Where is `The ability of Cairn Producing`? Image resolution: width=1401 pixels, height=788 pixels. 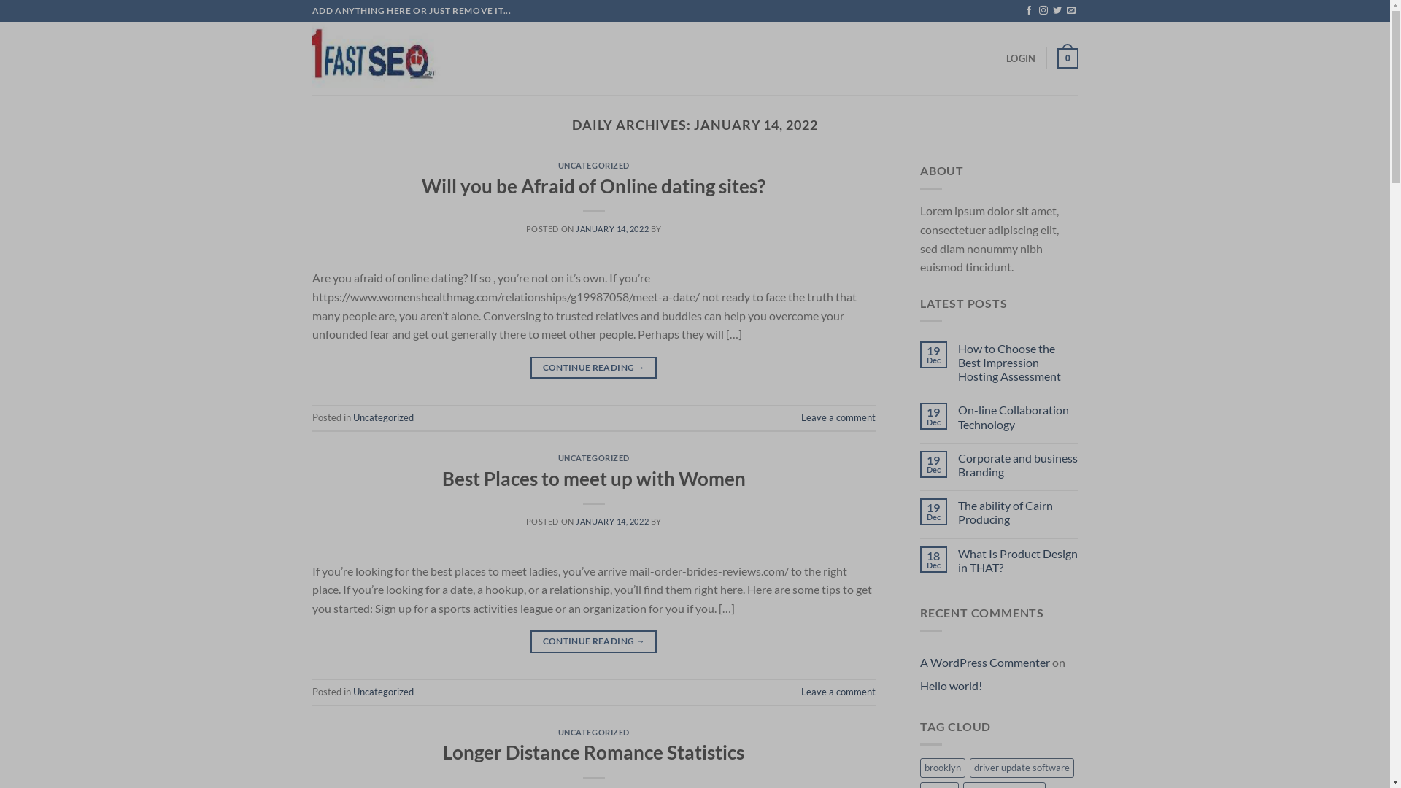
The ability of Cairn Producing is located at coordinates (1019, 512).